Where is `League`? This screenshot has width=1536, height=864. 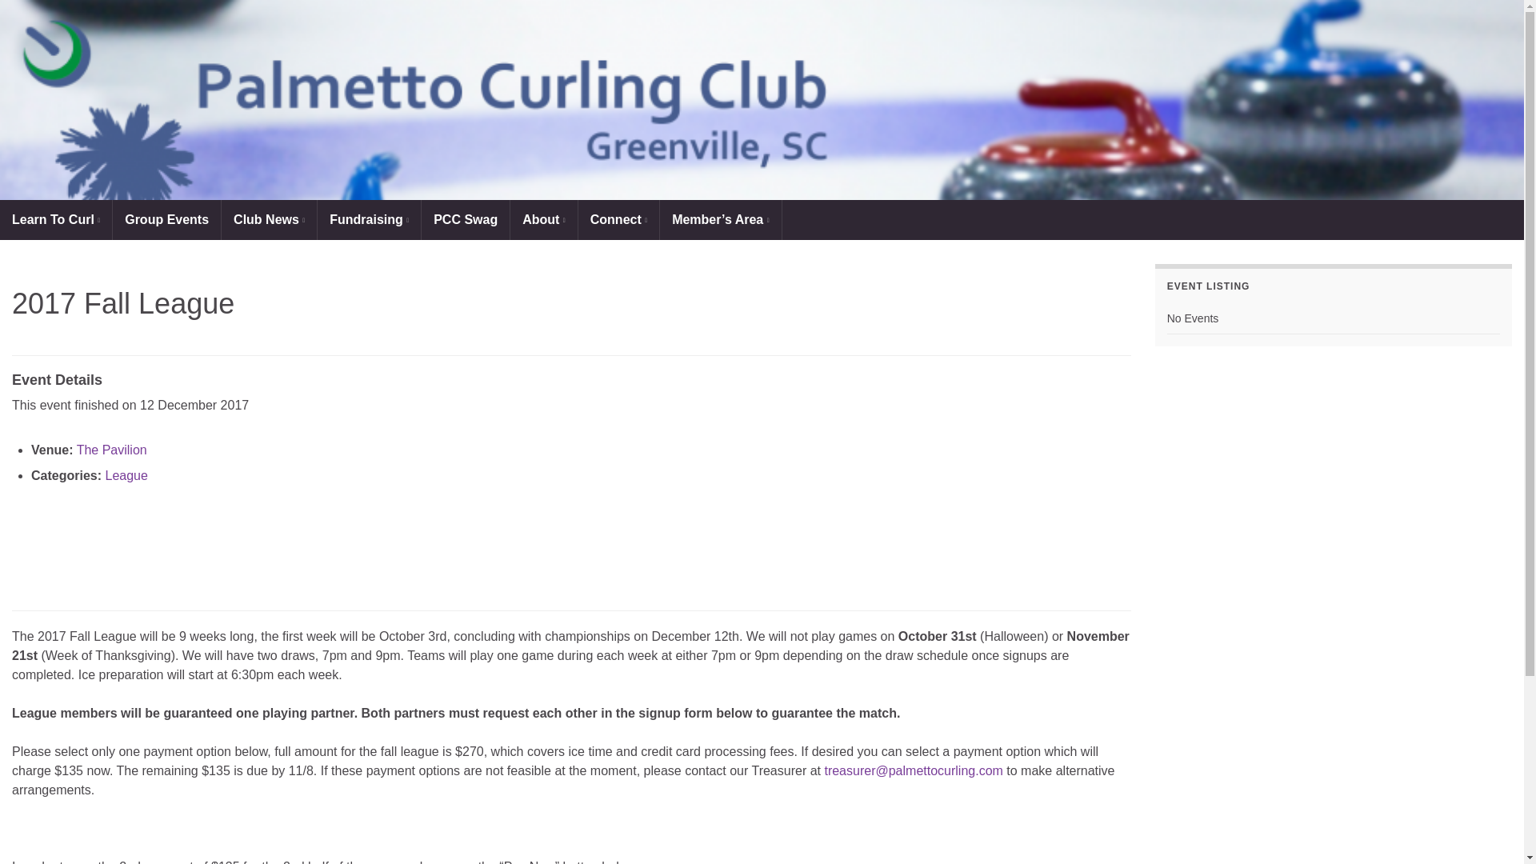
League is located at coordinates (126, 475).